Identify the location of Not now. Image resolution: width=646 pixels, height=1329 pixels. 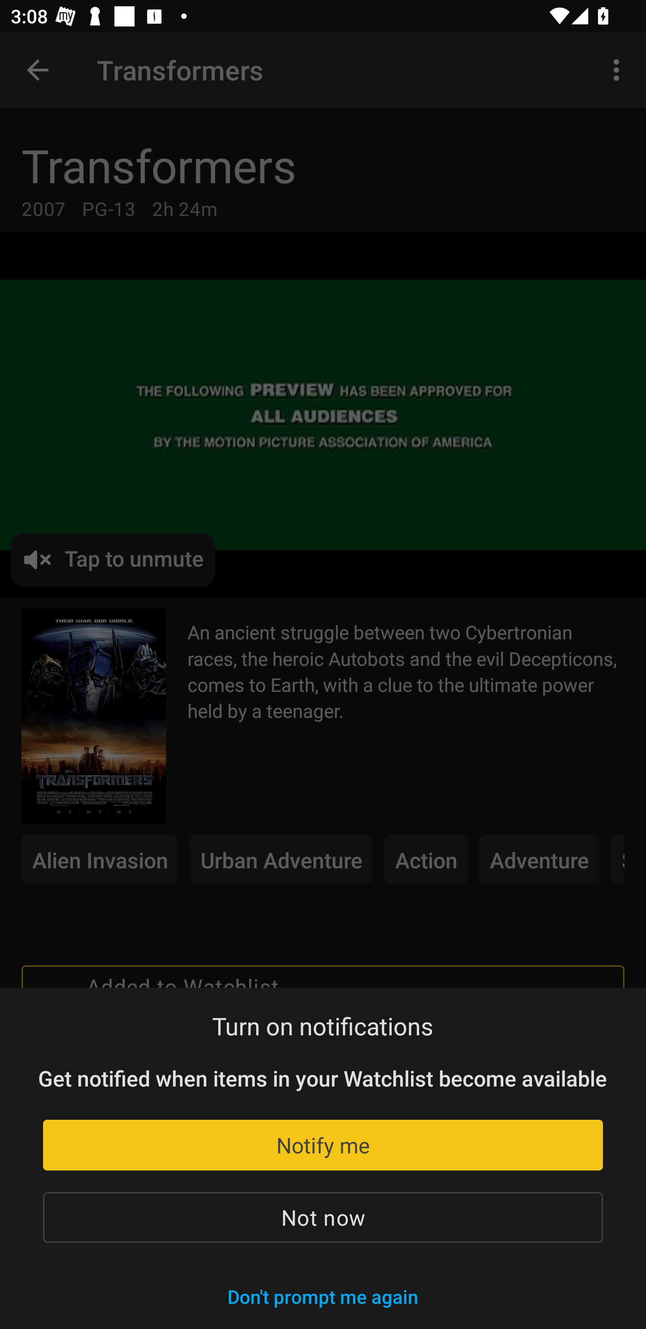
(323, 1217).